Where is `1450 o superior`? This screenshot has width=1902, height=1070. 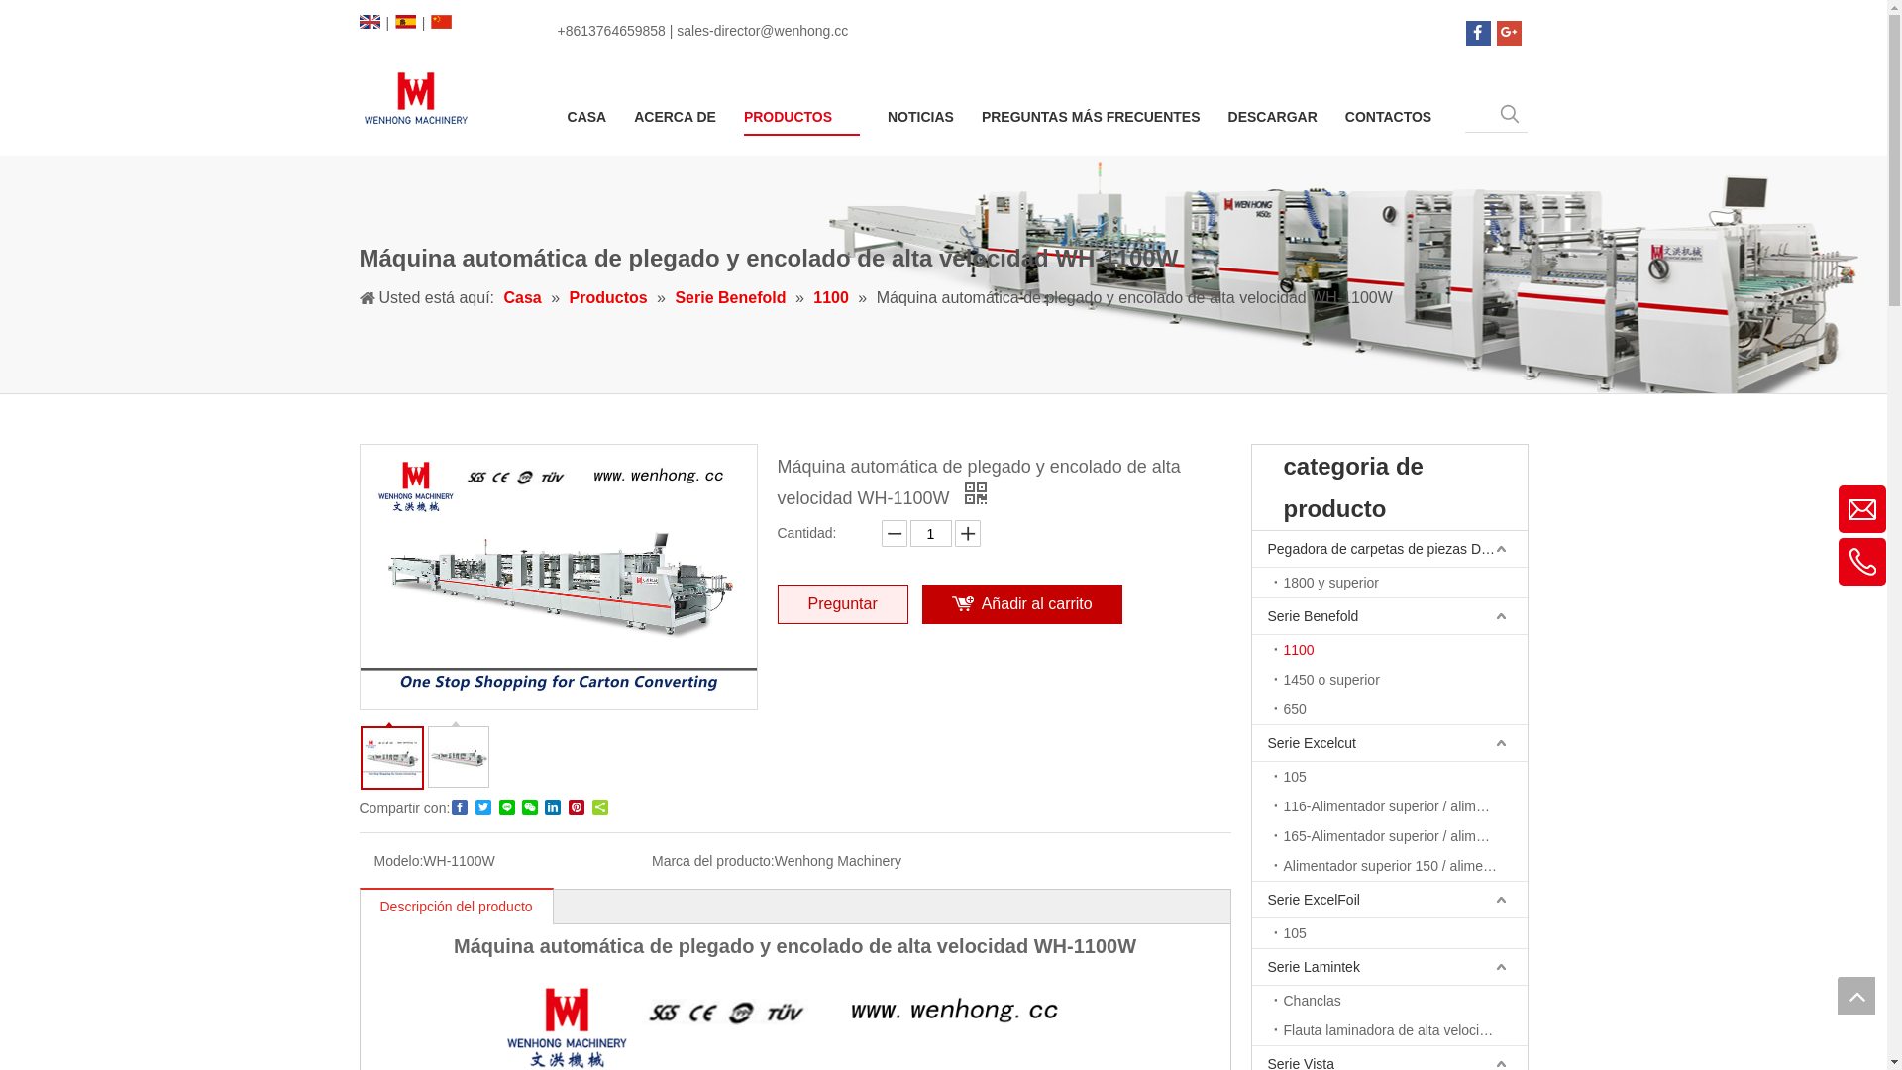
1450 o superior is located at coordinates (1401, 680).